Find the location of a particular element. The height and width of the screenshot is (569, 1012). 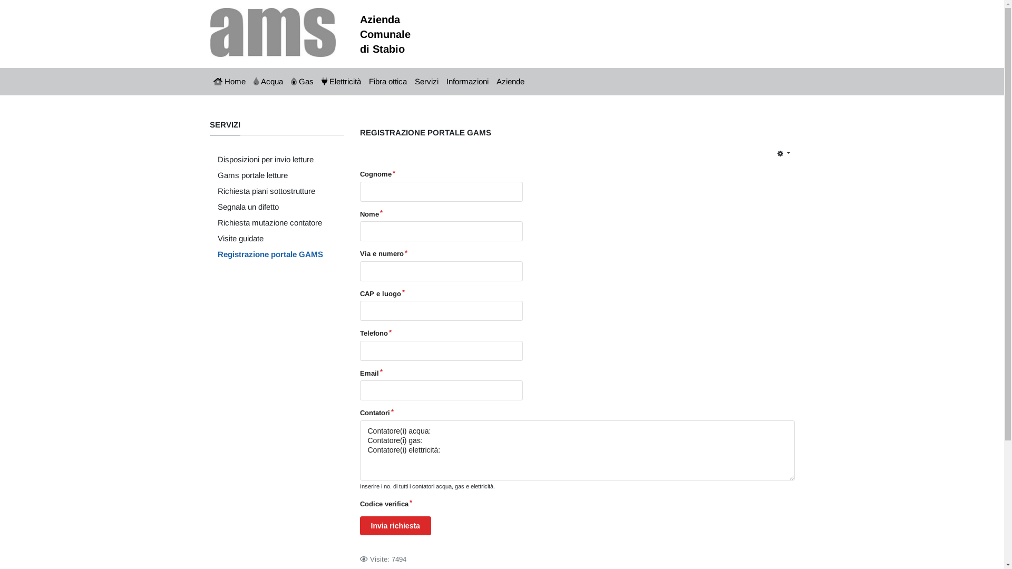

Servizi is located at coordinates (427, 82).